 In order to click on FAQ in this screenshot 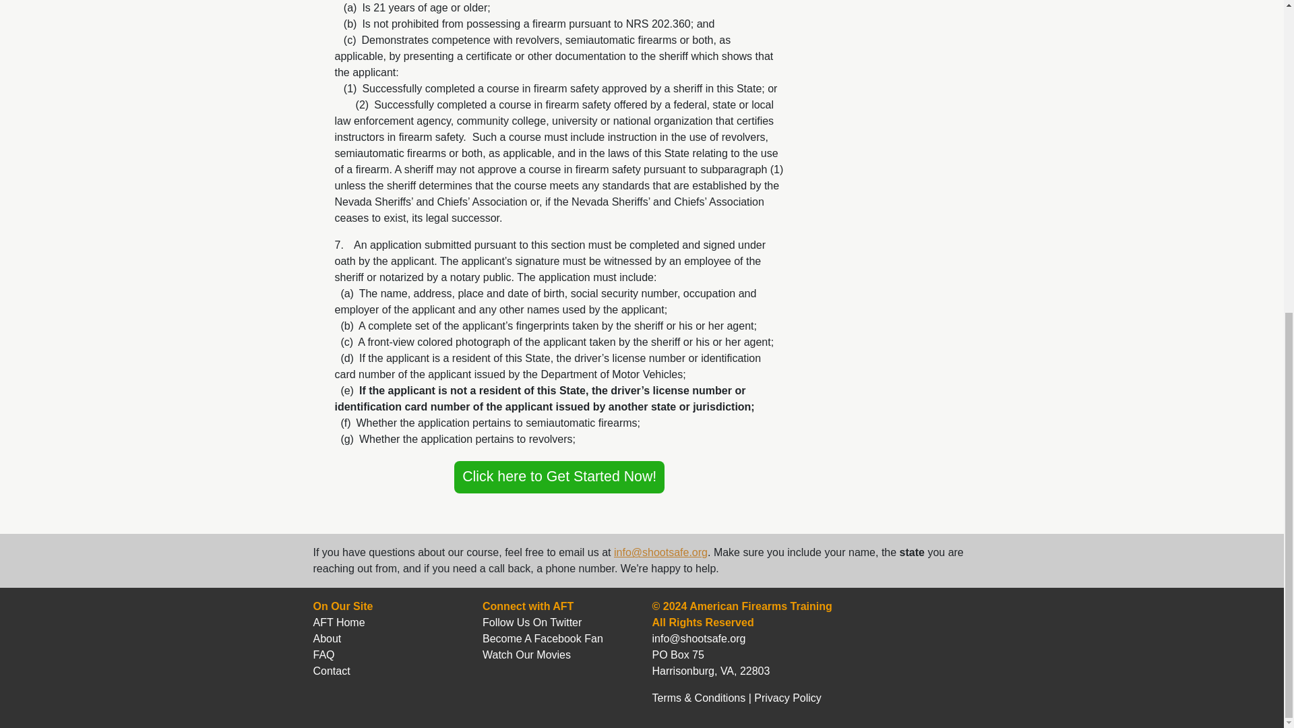, I will do `click(323, 655)`.